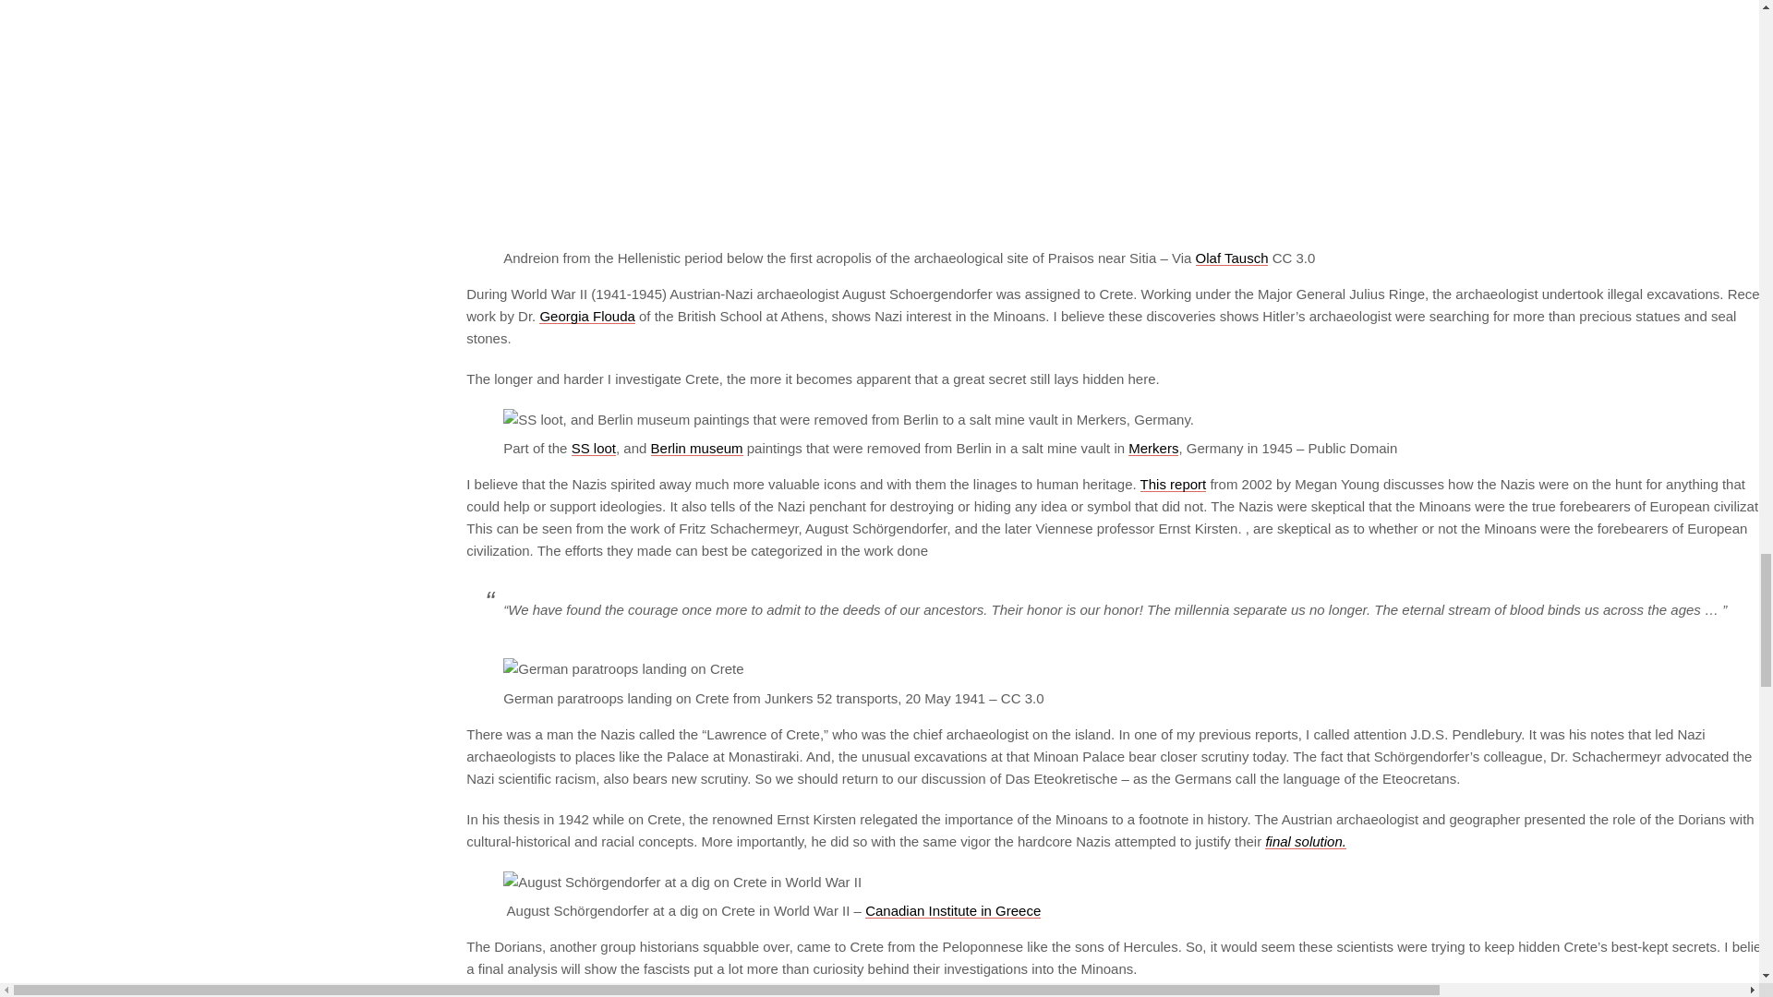  I want to click on Canadian Institute in Greece, so click(953, 910).